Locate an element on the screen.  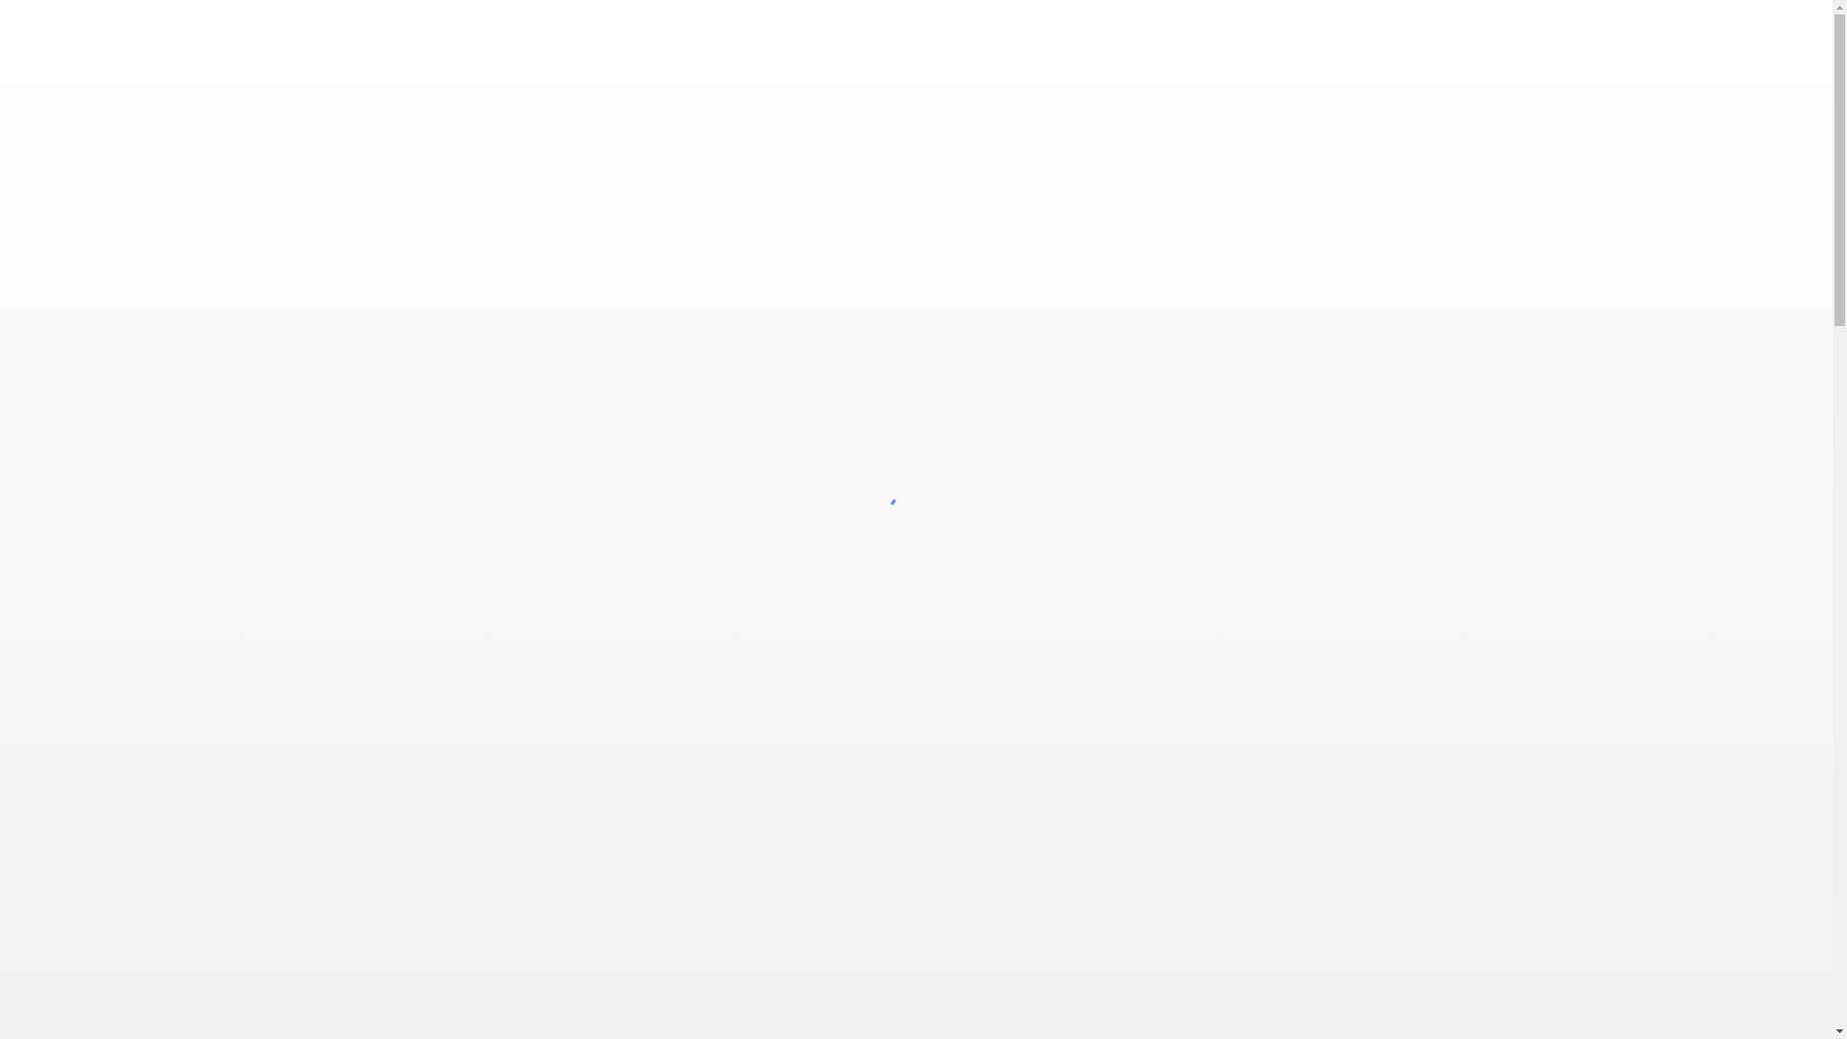
Engels - Gevorderden is located at coordinates (916, 972).